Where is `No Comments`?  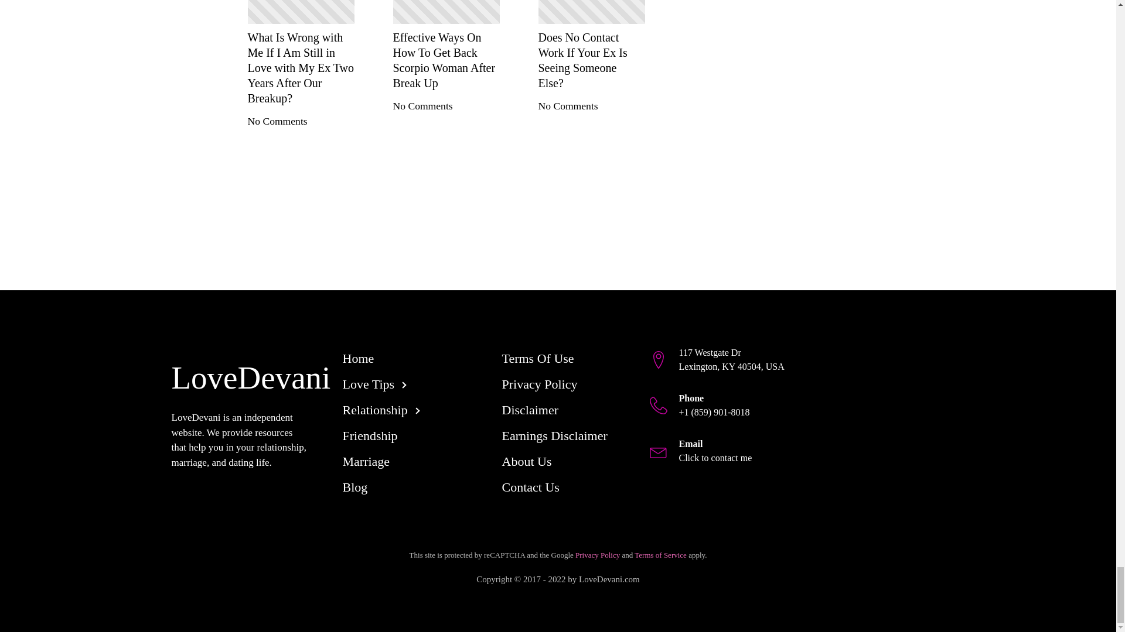
No Comments is located at coordinates (277, 121).